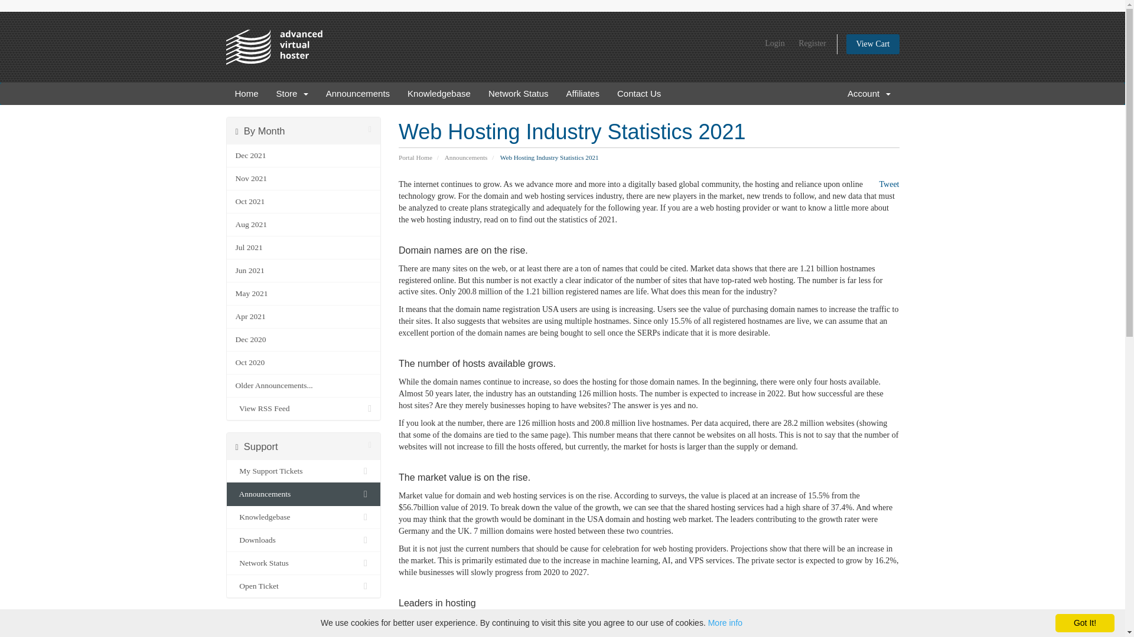  Describe the element at coordinates (358, 94) in the screenshot. I see `Announcements` at that location.